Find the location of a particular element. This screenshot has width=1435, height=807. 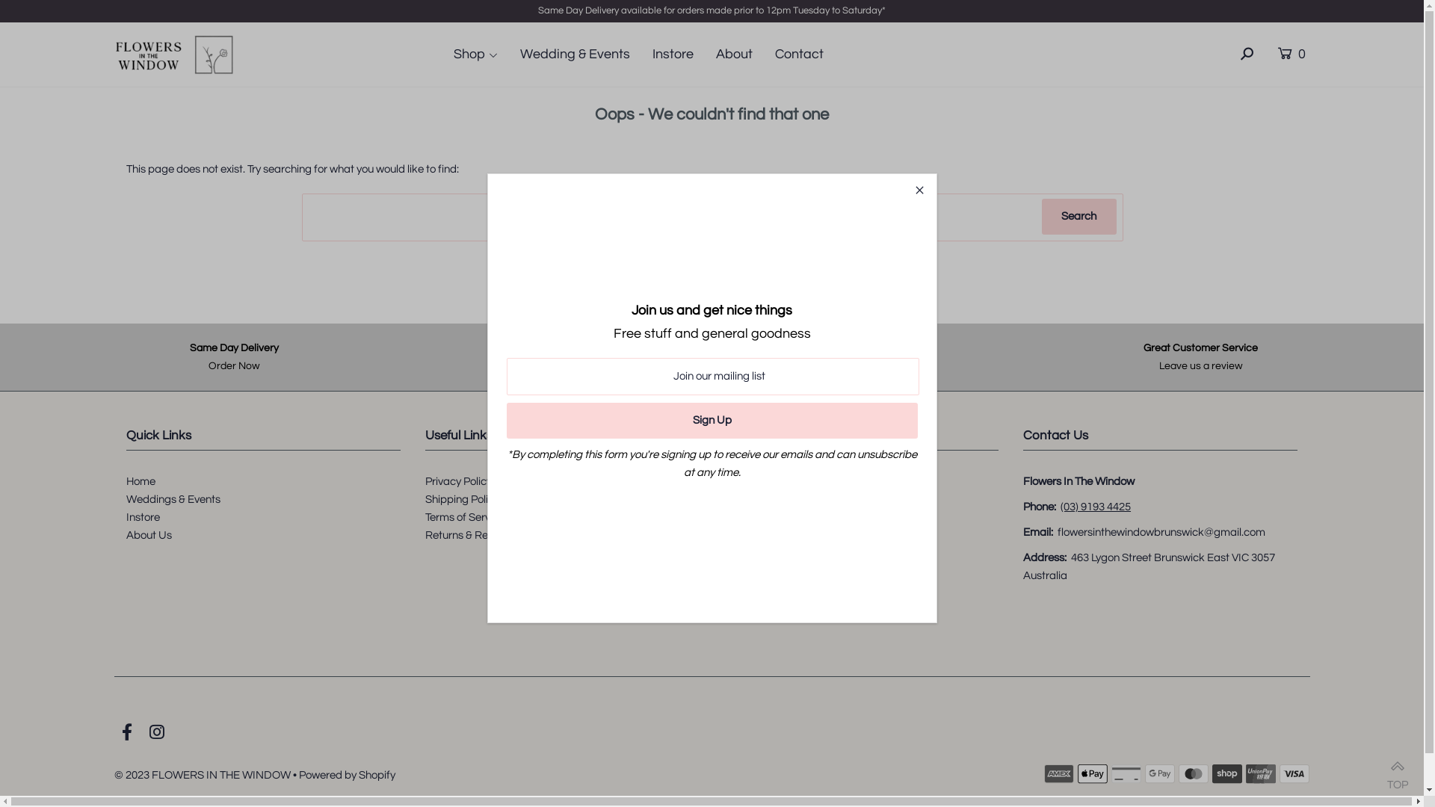

Home is located at coordinates (141, 481).